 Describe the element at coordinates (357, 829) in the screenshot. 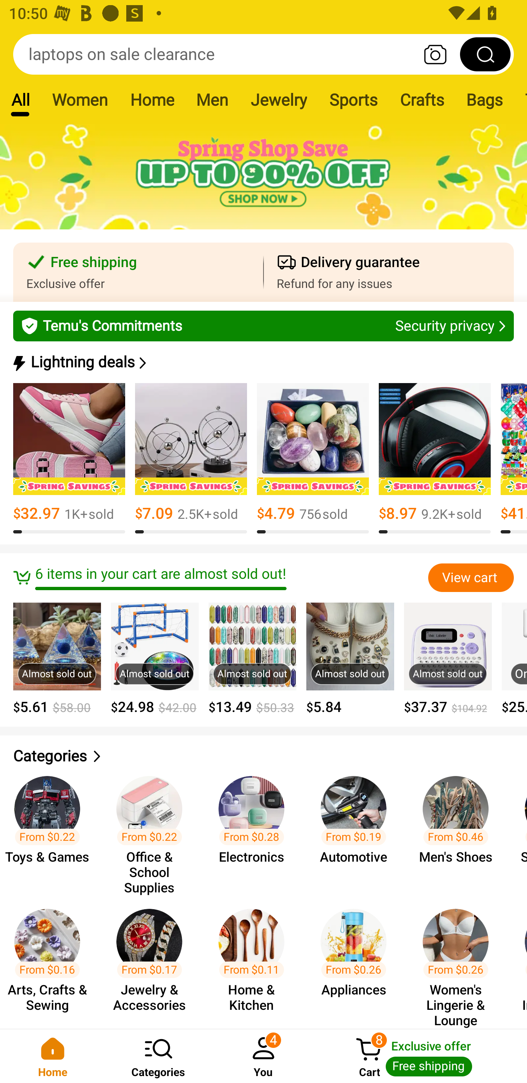

I see `From $0.19 Automotive` at that location.